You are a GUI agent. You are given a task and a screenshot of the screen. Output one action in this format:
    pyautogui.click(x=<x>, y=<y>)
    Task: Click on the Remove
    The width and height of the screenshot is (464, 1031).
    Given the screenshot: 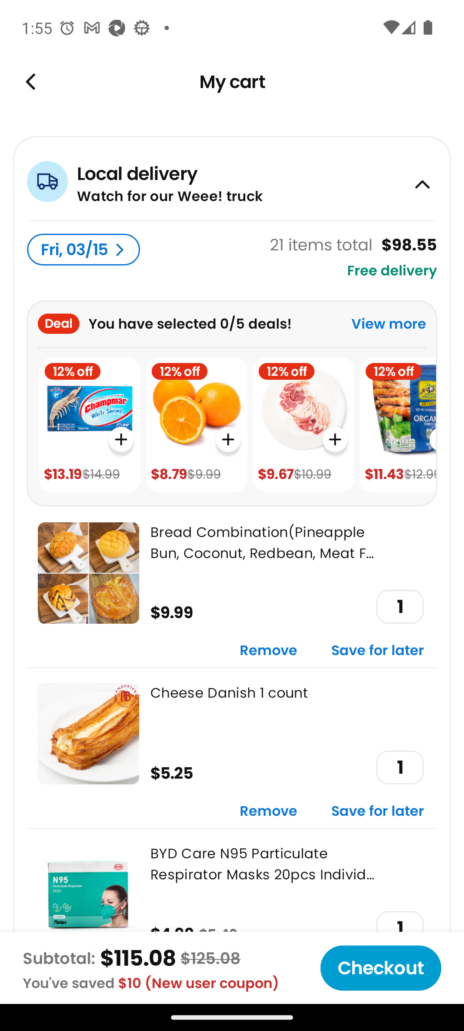 What is the action you would take?
    pyautogui.click(x=269, y=812)
    